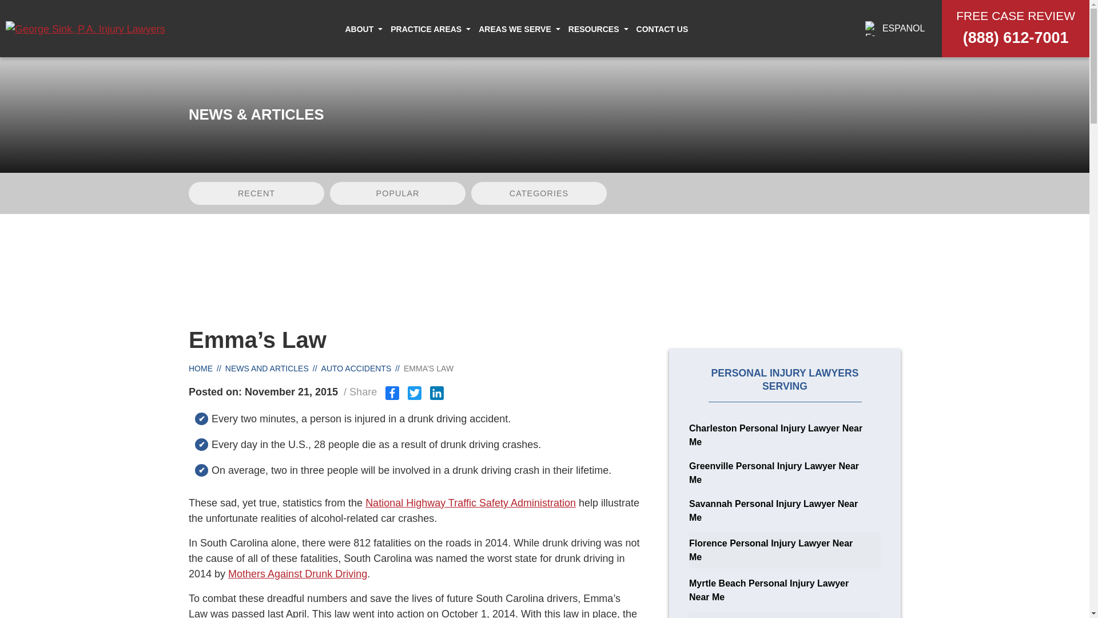 The height and width of the screenshot is (618, 1098). What do you see at coordinates (470, 56) in the screenshot?
I see `All Areas We Serve` at bounding box center [470, 56].